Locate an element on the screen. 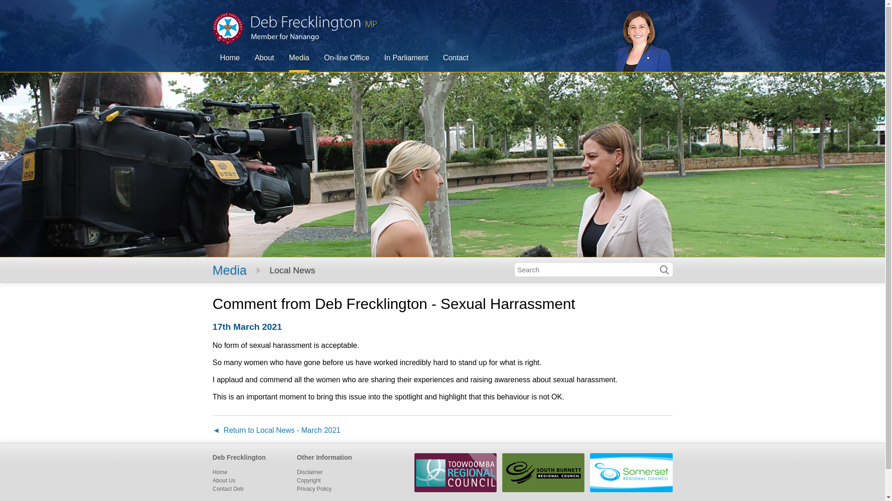 The image size is (892, 501). Home is located at coordinates (230, 58).